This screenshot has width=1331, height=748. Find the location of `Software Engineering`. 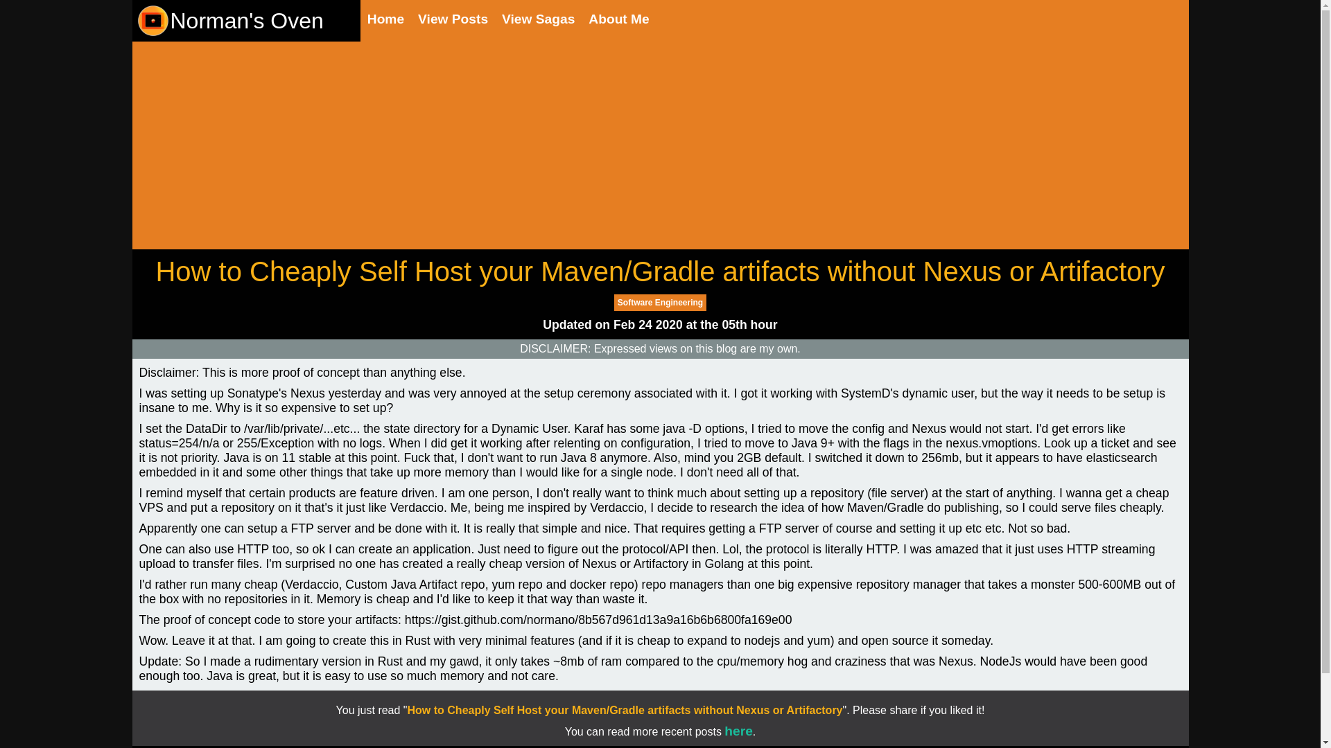

Software Engineering is located at coordinates (660, 303).